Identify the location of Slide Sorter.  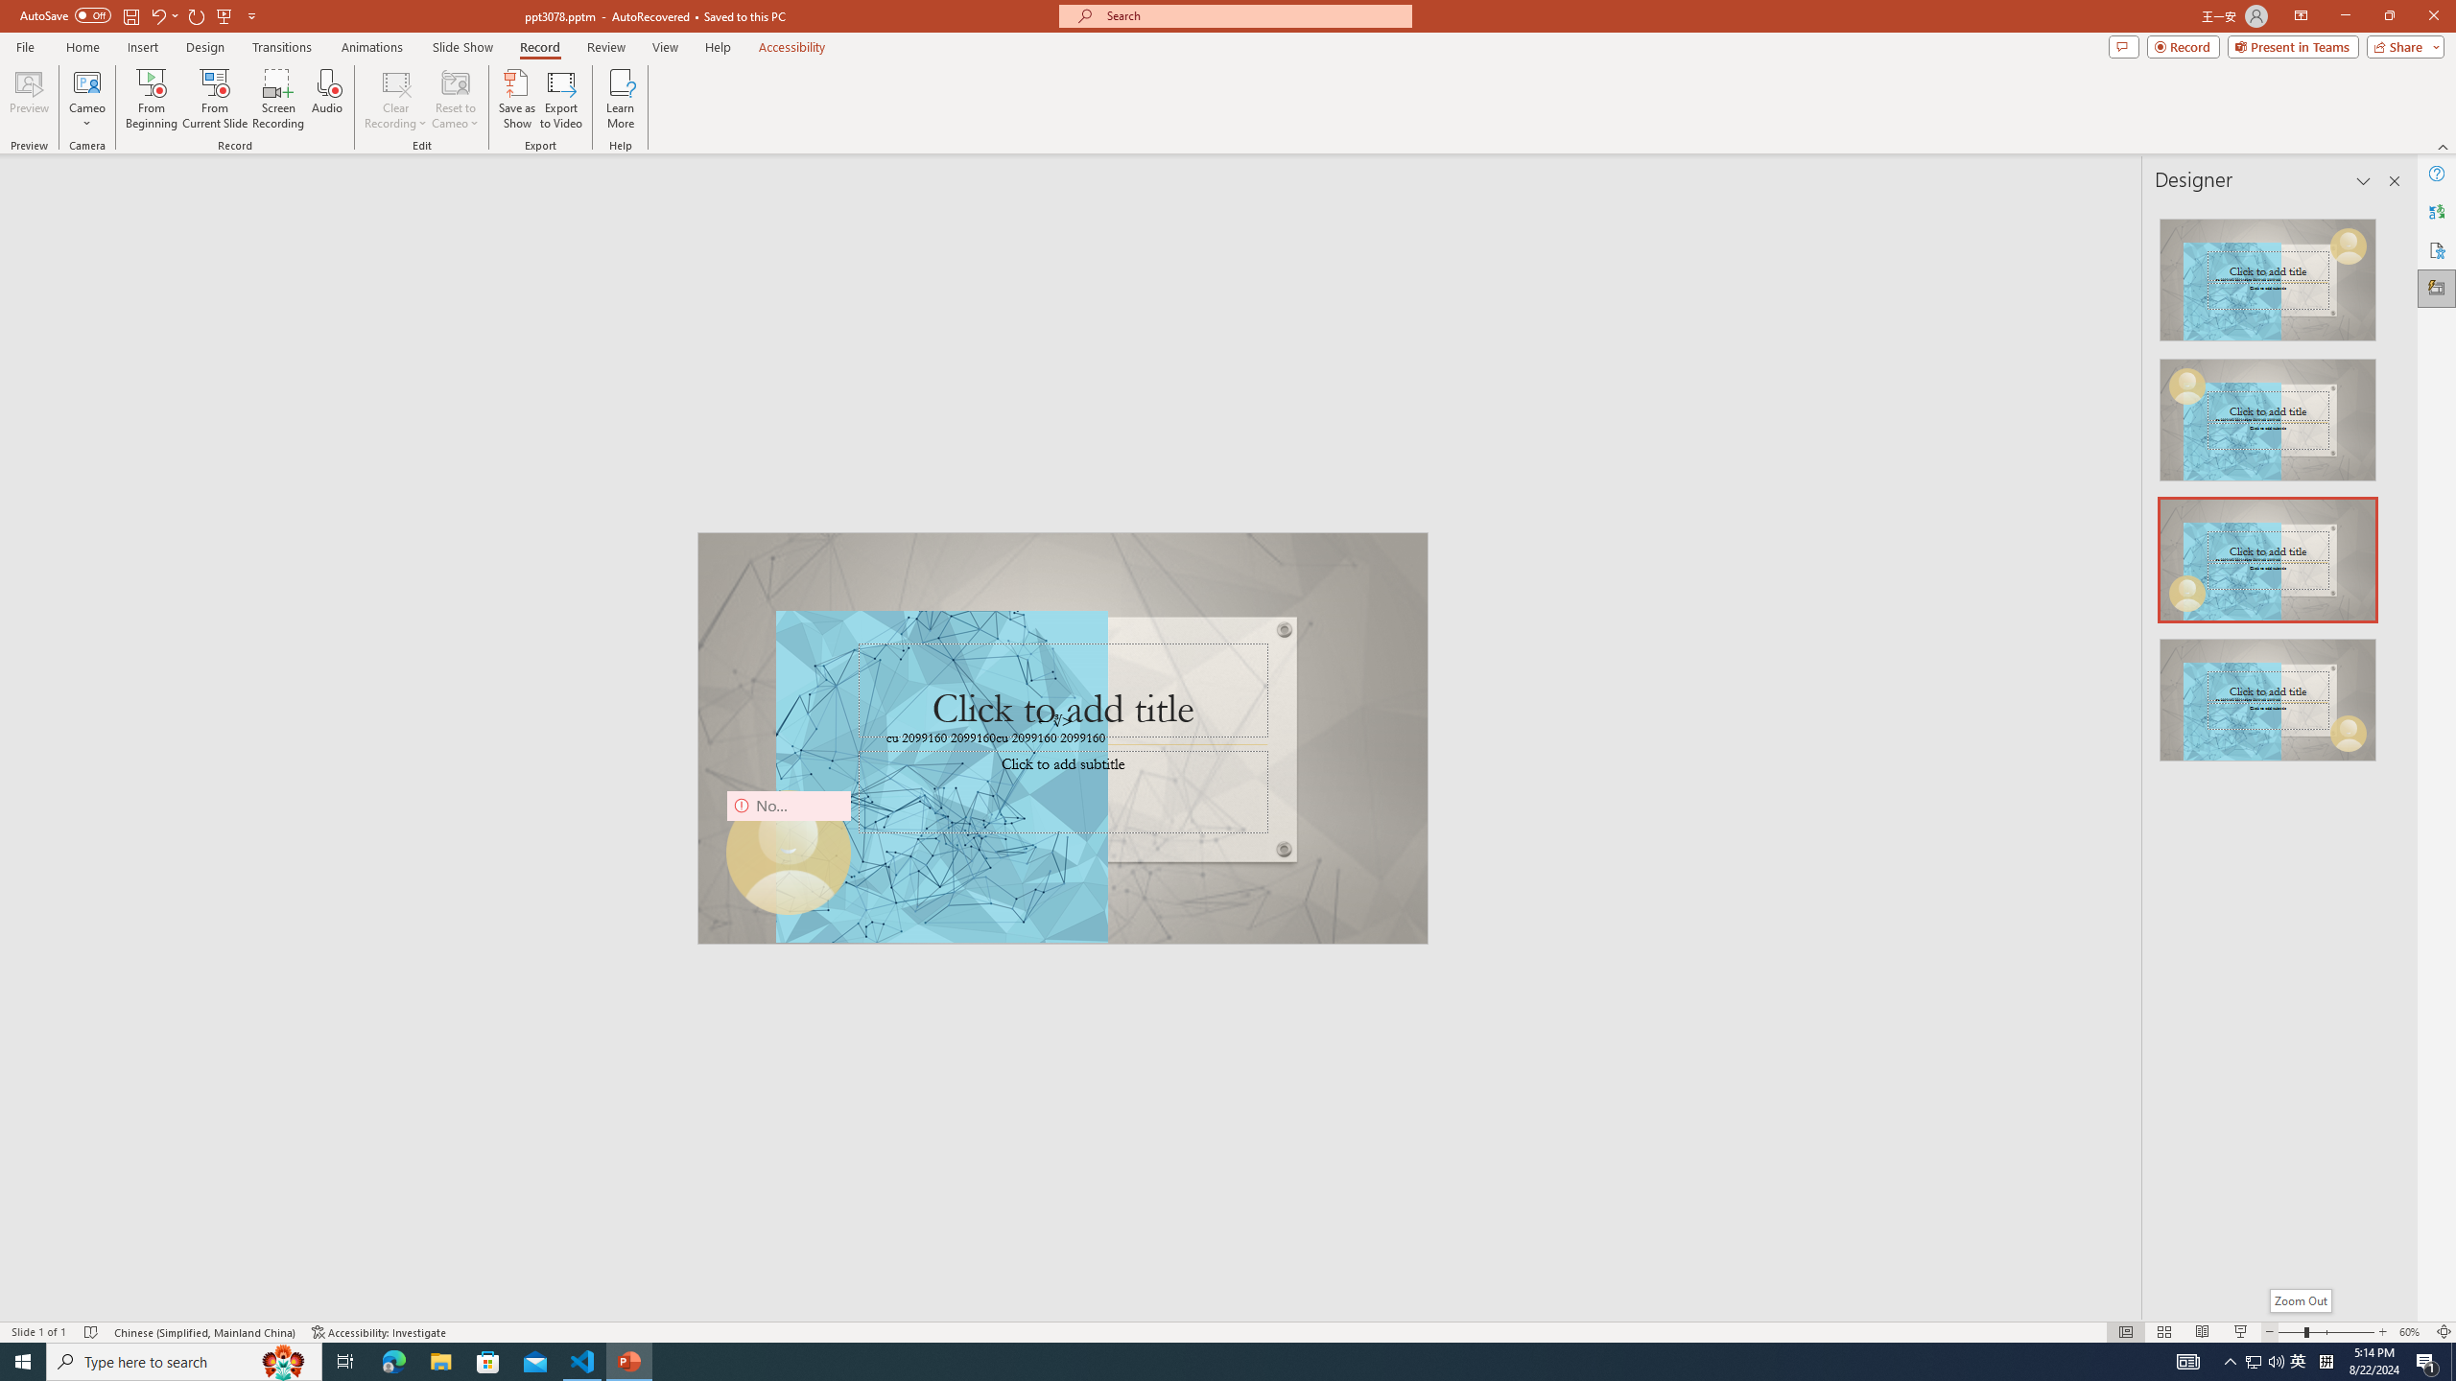
(2162, 1332).